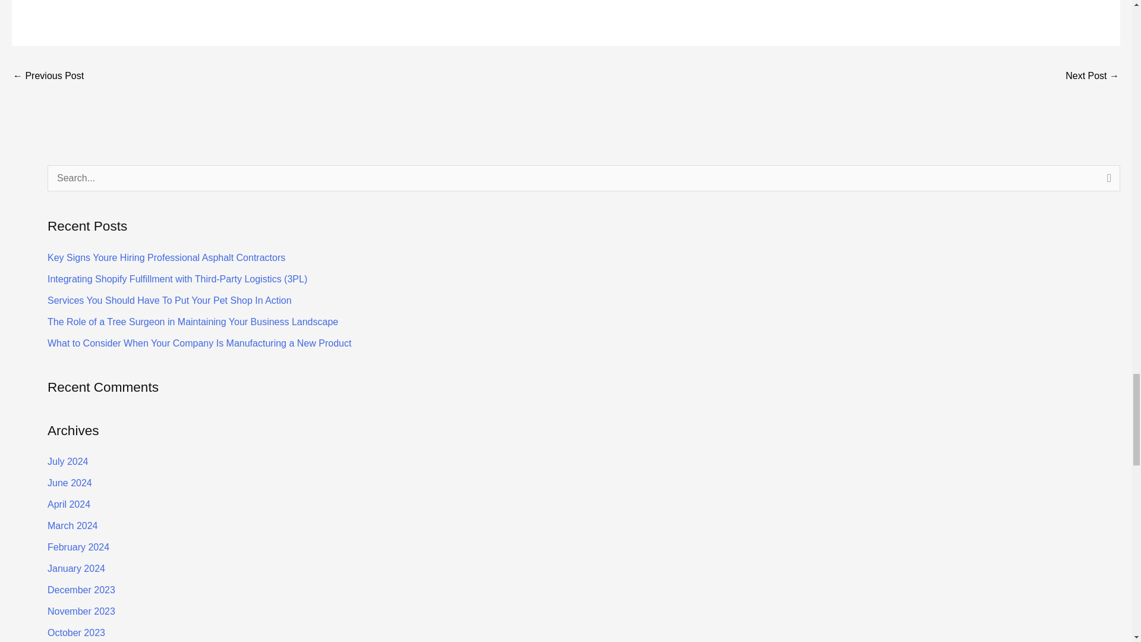  I want to click on Services You Should Have To Put Your Pet Shop In Action, so click(170, 300).